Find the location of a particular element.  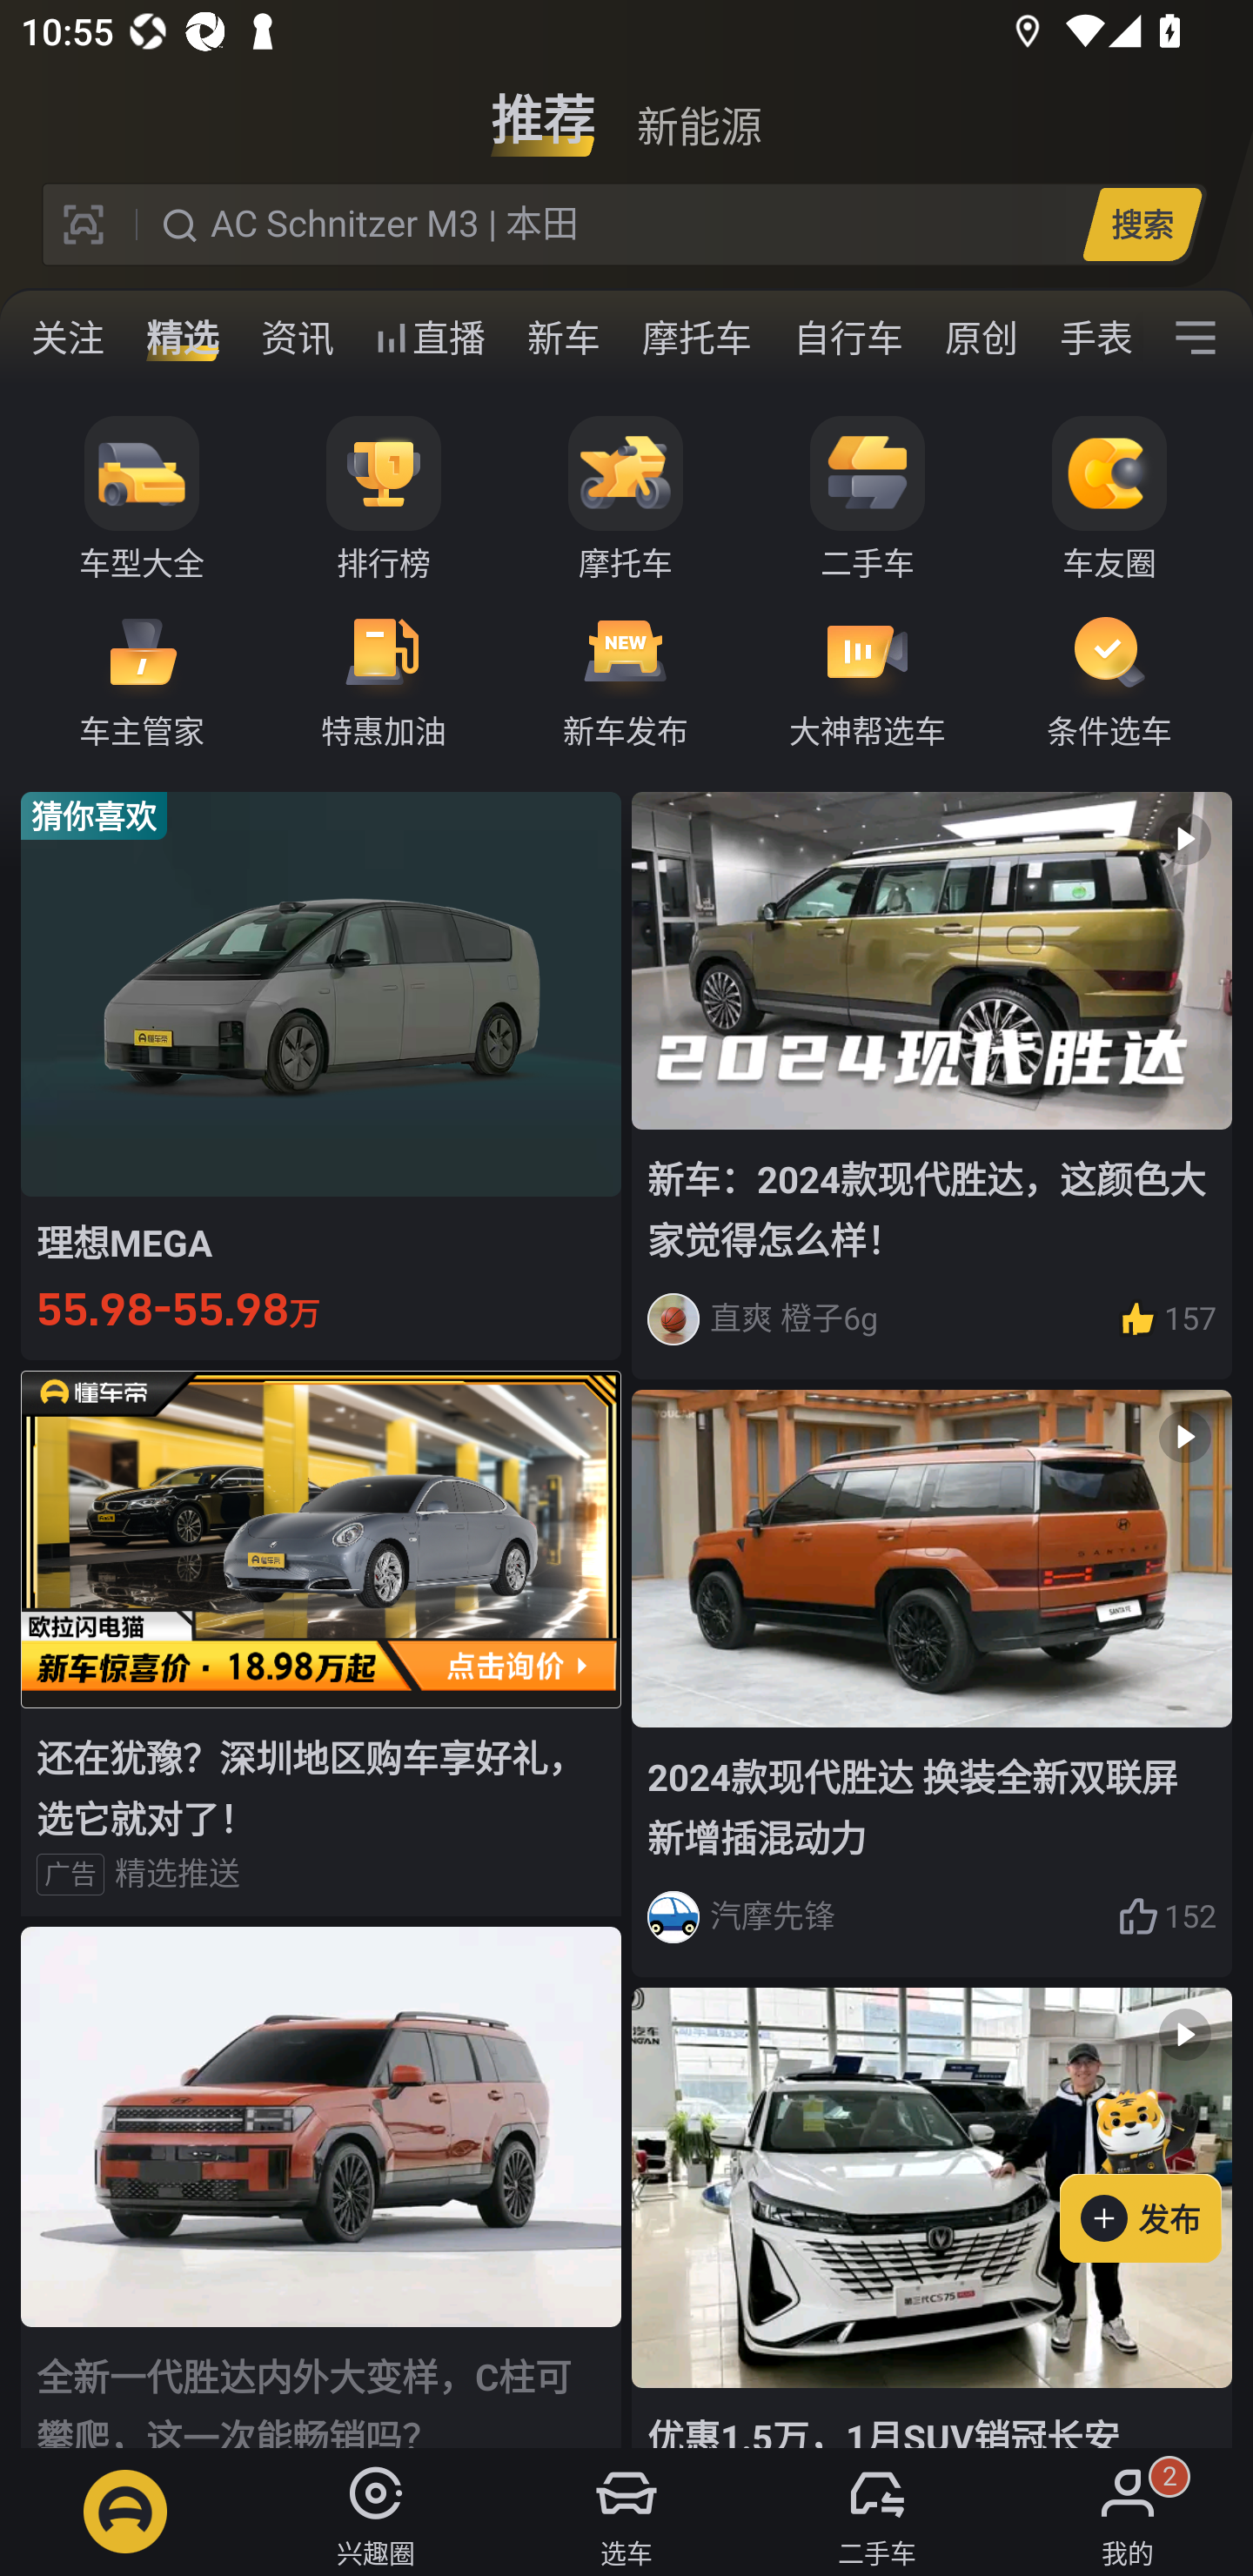

猜你喜欢 理想MEGA 55.98-55.98万 is located at coordinates (321, 1075).